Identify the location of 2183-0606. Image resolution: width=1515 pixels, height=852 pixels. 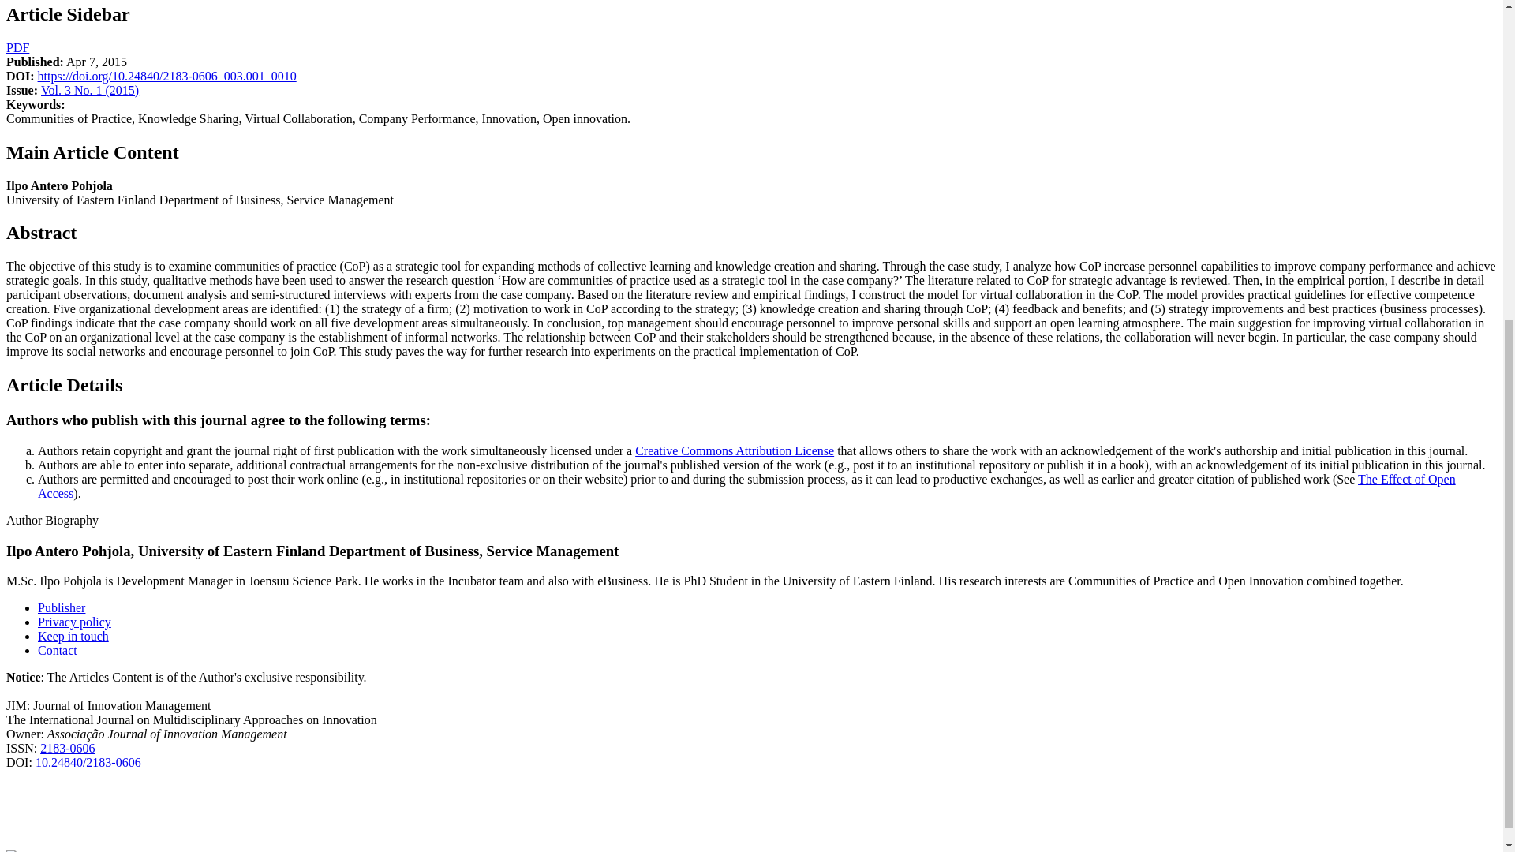
(67, 748).